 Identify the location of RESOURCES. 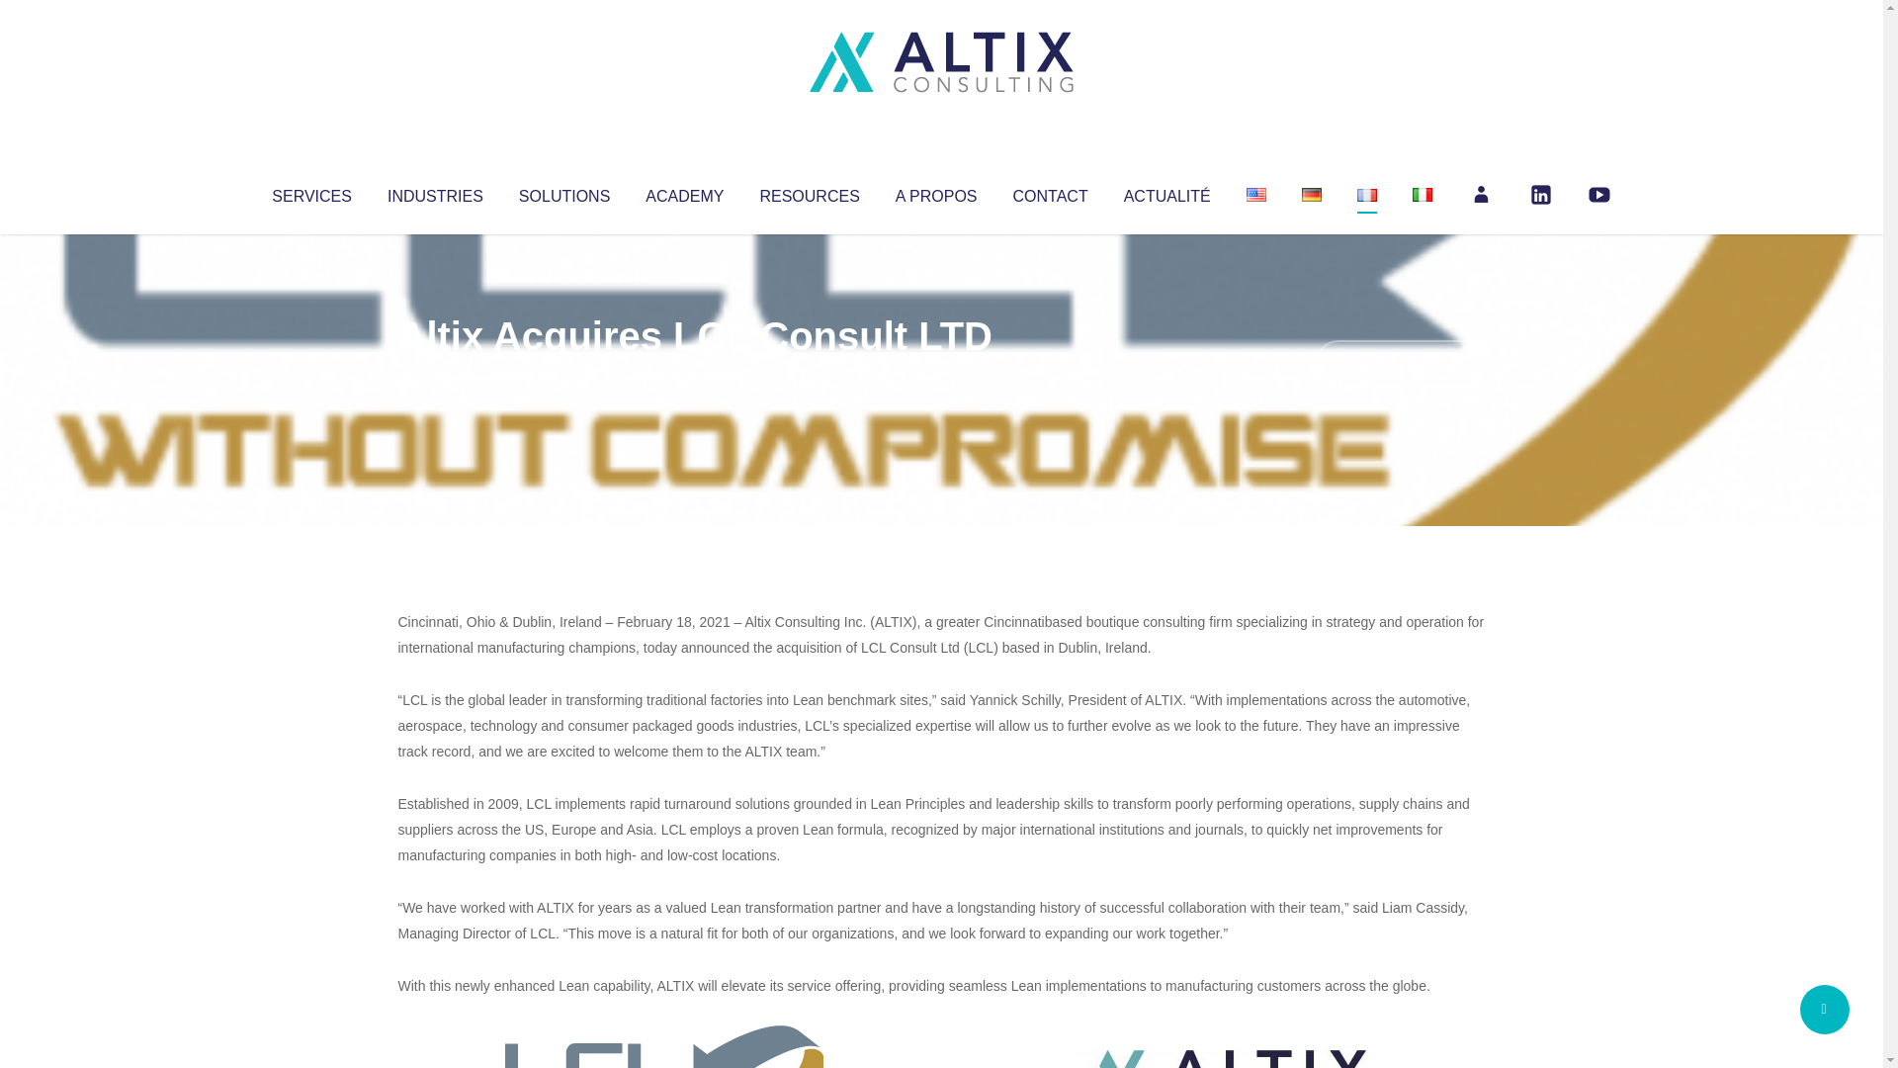
(809, 192).